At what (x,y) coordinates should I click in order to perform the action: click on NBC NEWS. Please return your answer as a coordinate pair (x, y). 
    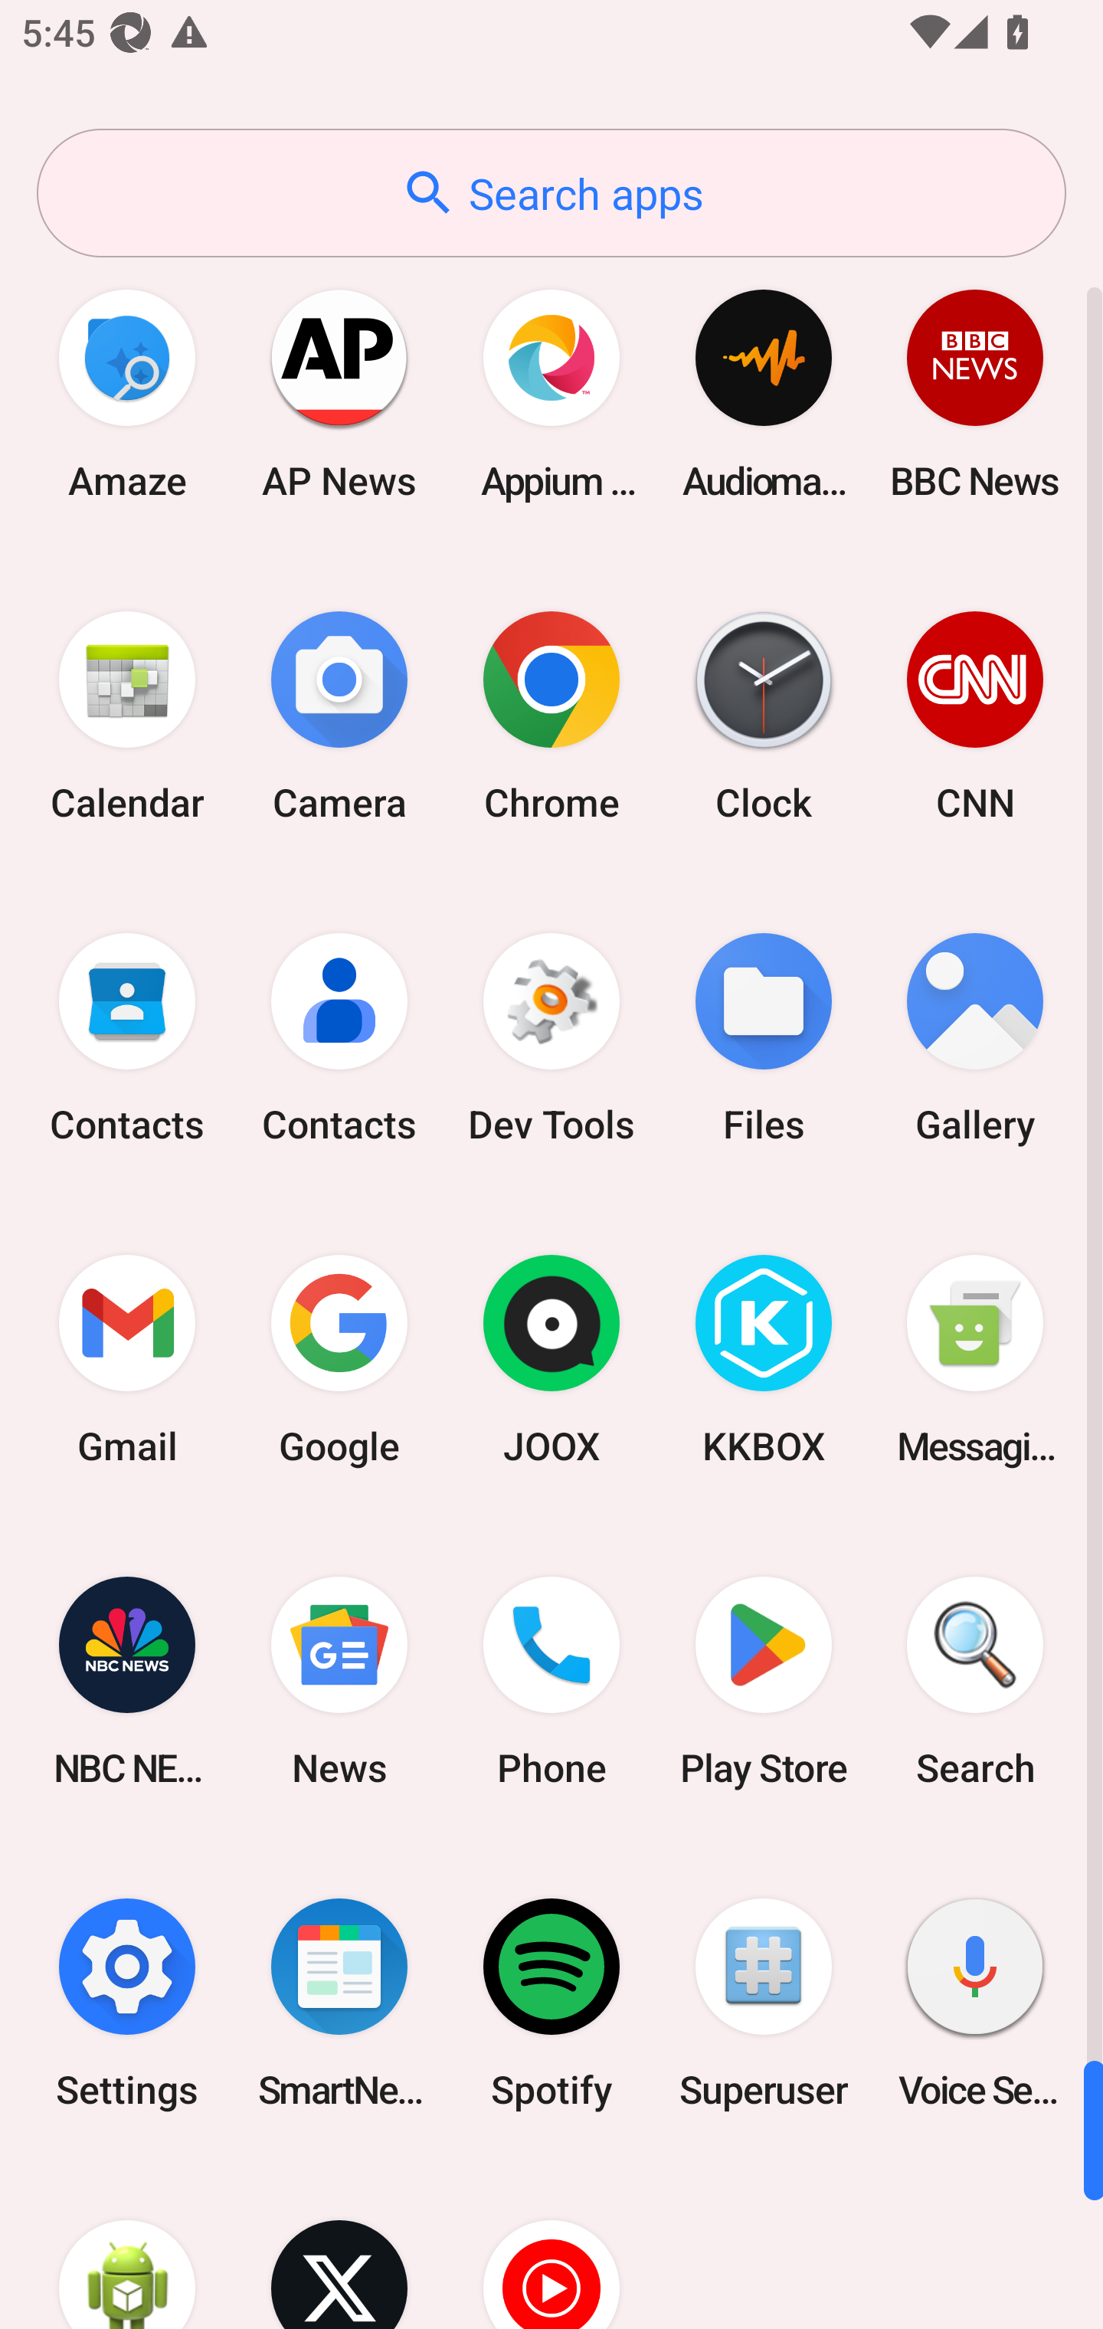
    Looking at the image, I should click on (127, 1681).